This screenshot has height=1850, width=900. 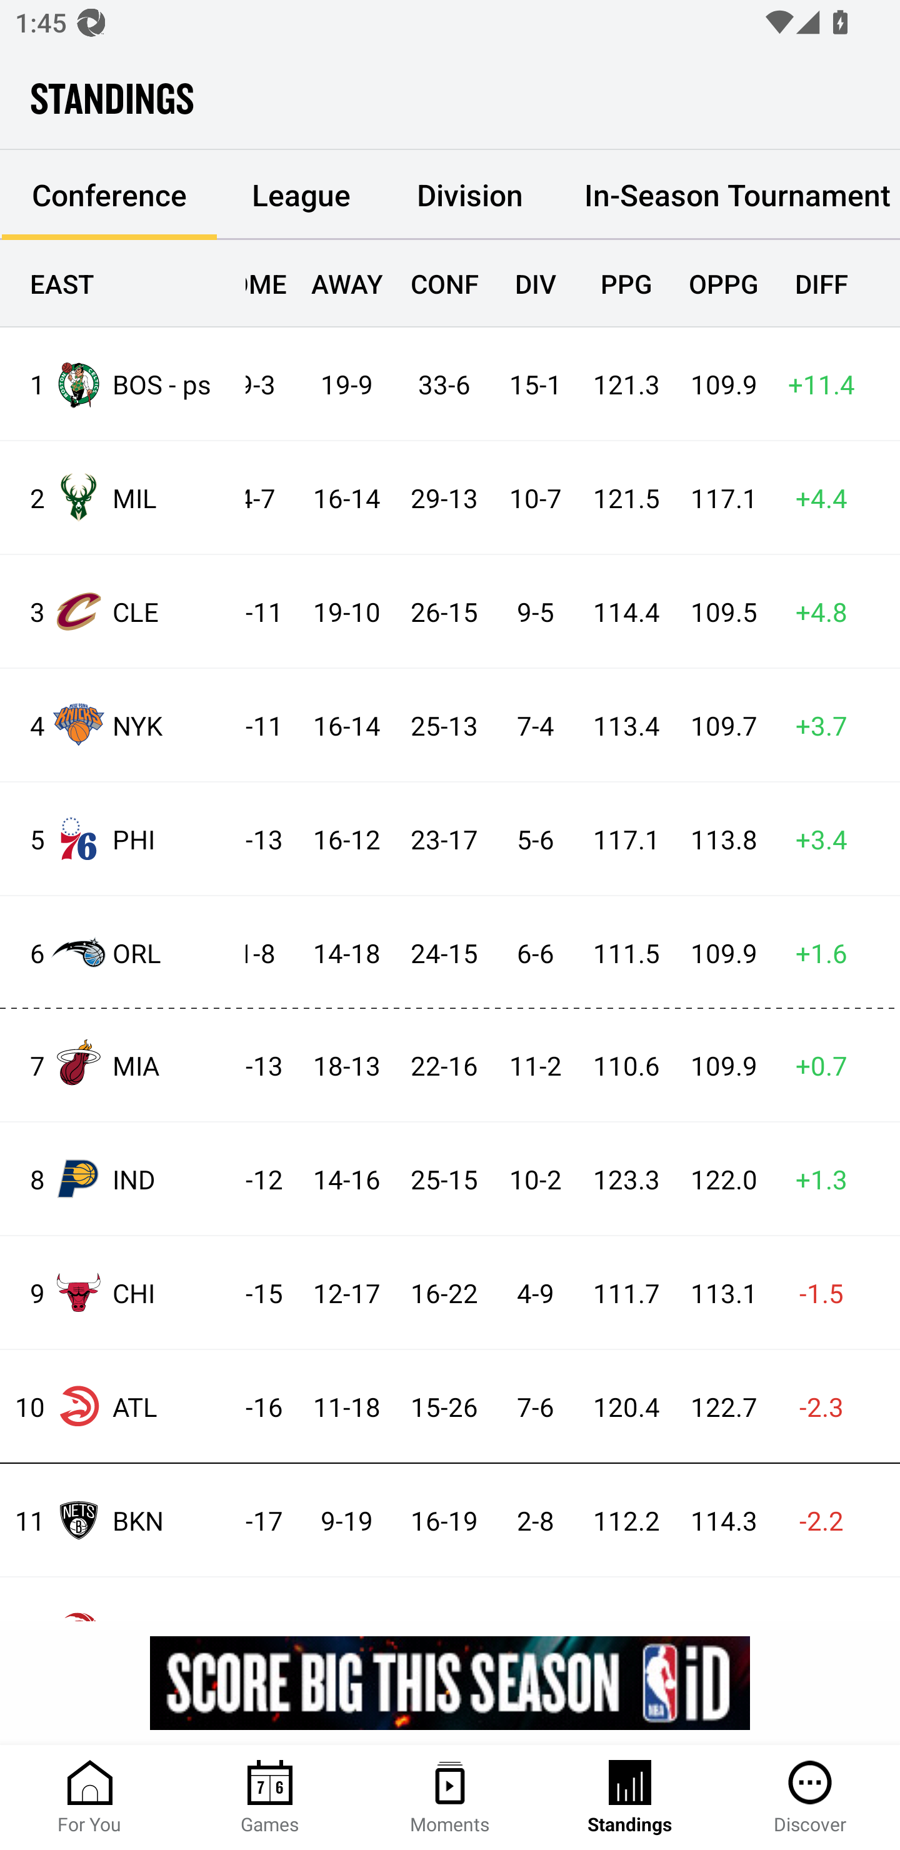 I want to click on 3 CLE, so click(x=122, y=611).